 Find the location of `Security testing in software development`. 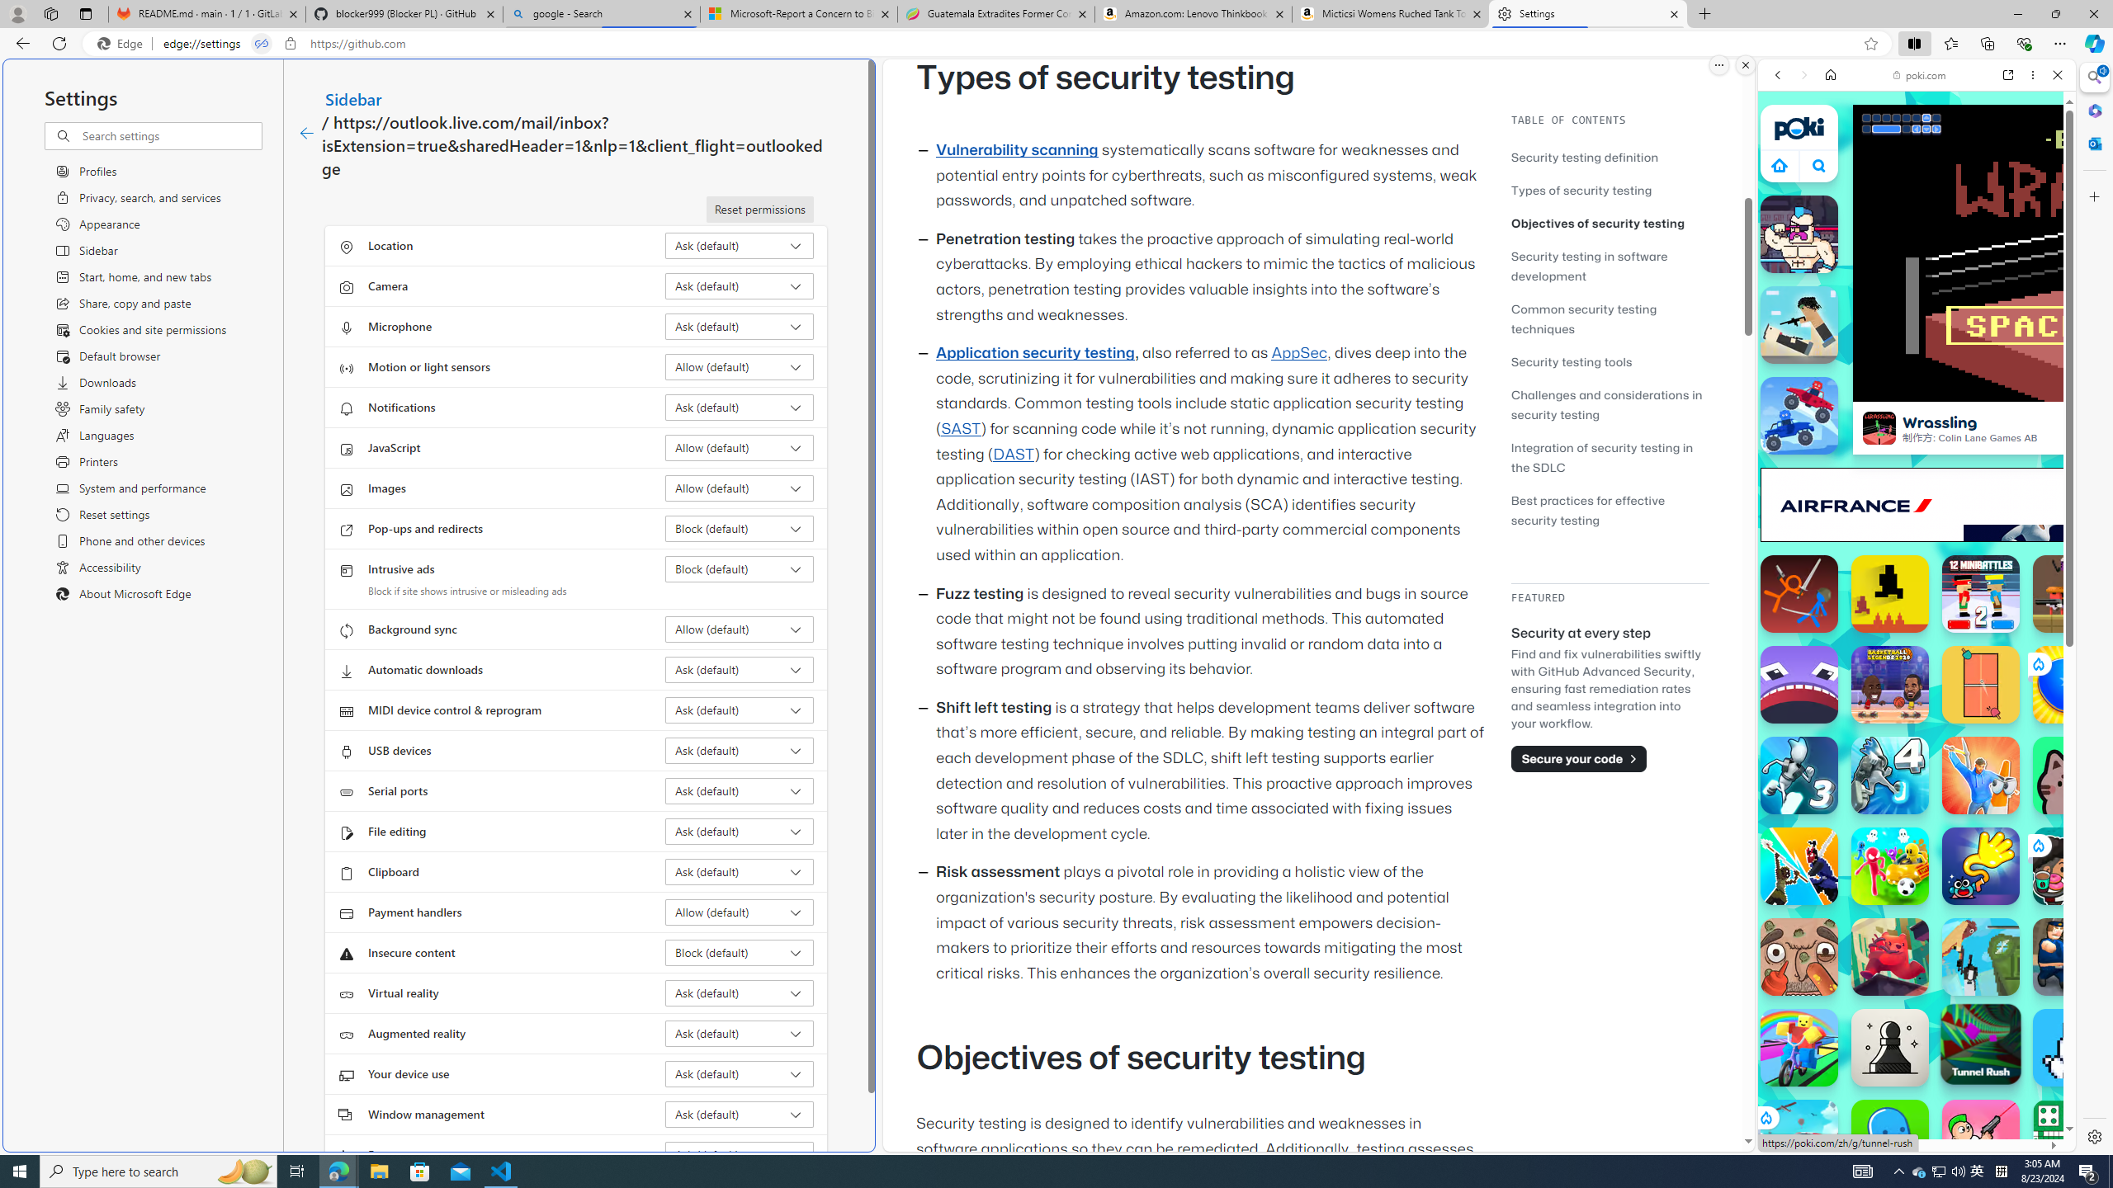

Security testing in software development is located at coordinates (1610, 266).